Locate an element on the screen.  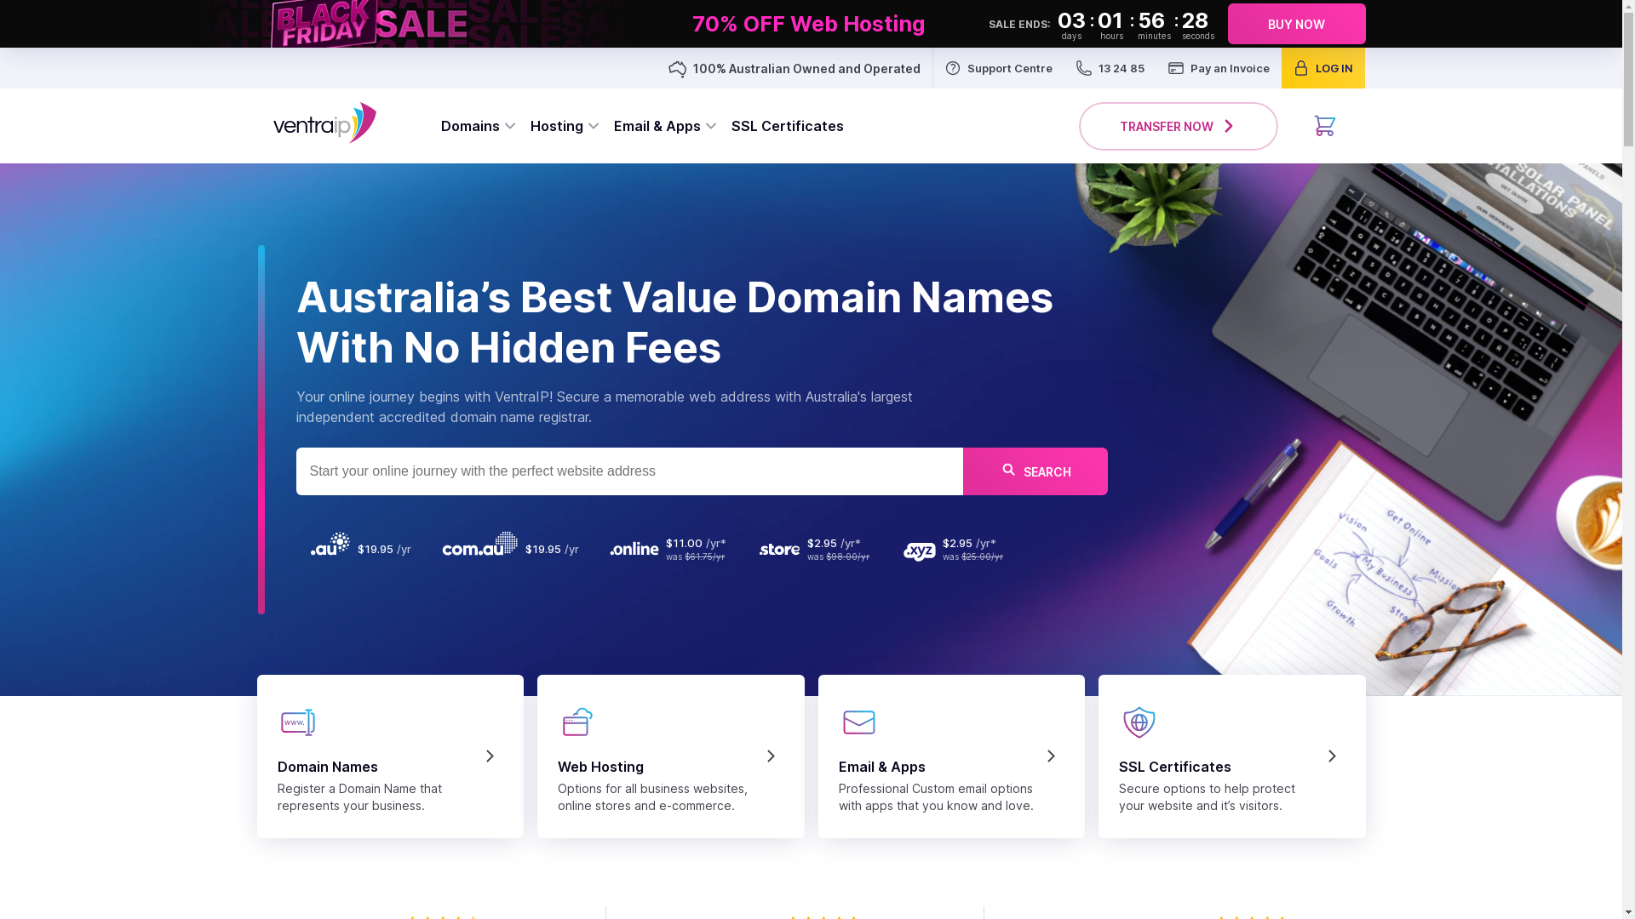
BUY NOW is located at coordinates (1297, 24).